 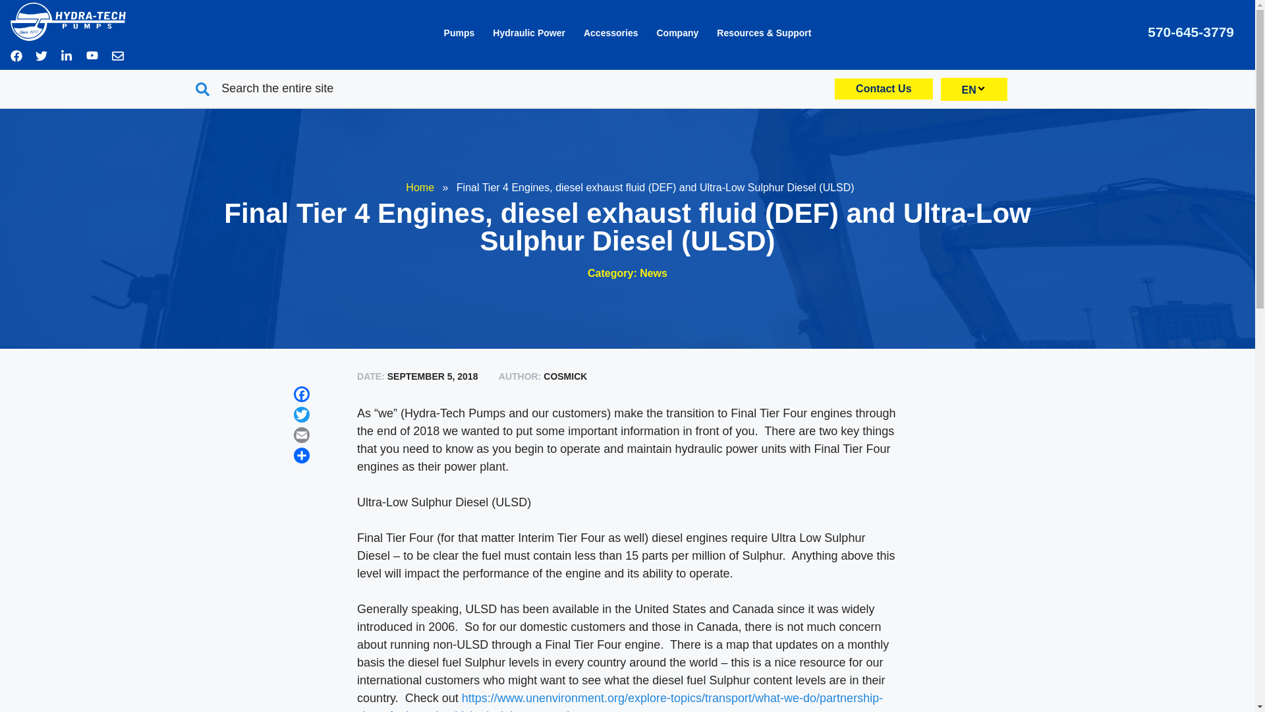 I want to click on 570-645-3779, so click(x=1191, y=32).